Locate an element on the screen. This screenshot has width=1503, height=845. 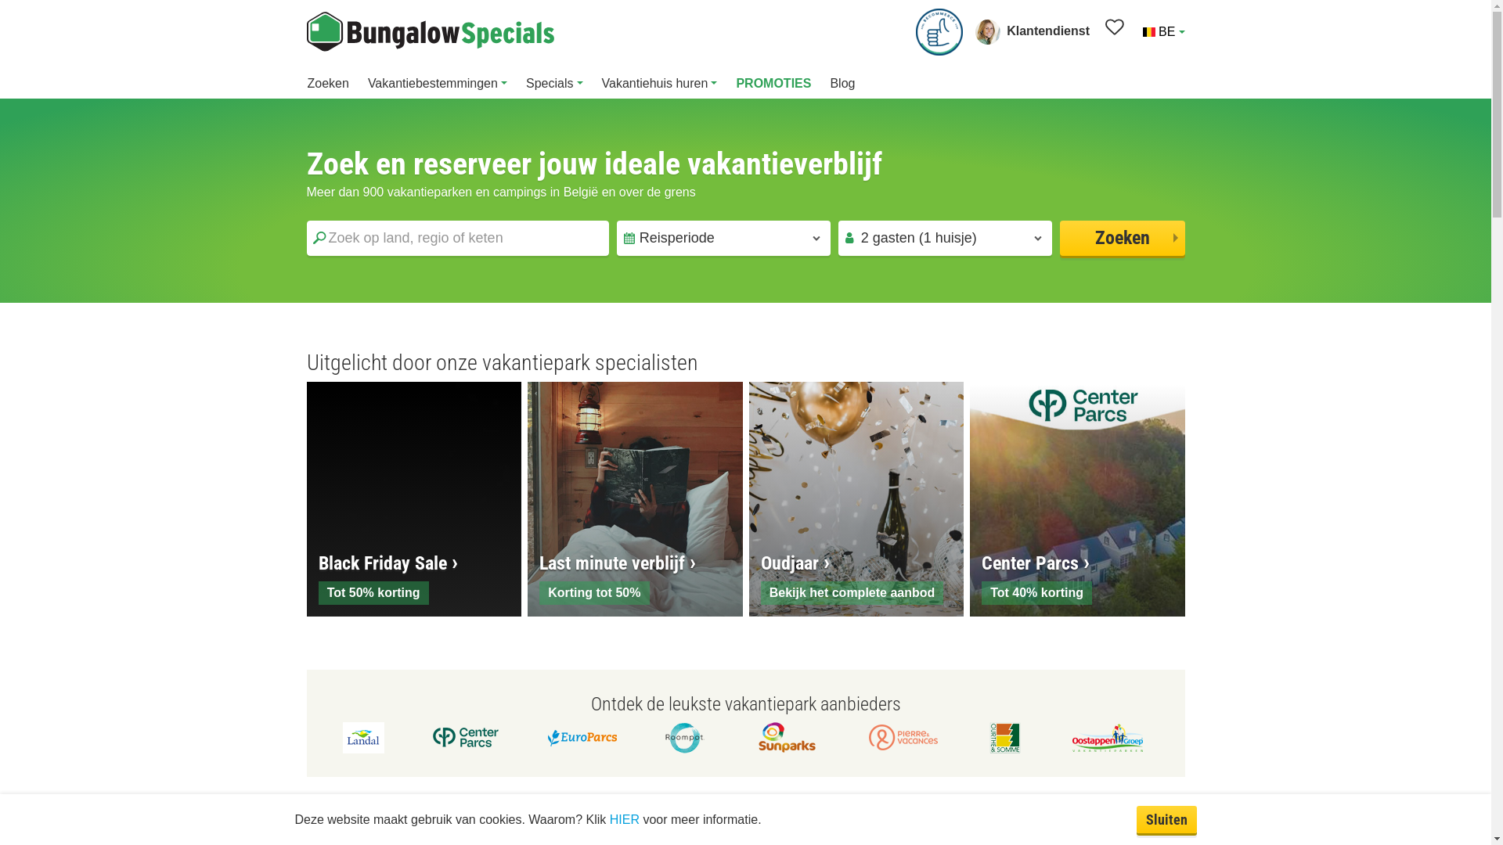
HIER is located at coordinates (625, 818).